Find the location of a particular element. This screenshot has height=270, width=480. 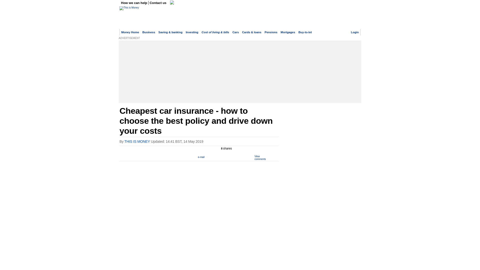

Buy-to-let is located at coordinates (305, 32).